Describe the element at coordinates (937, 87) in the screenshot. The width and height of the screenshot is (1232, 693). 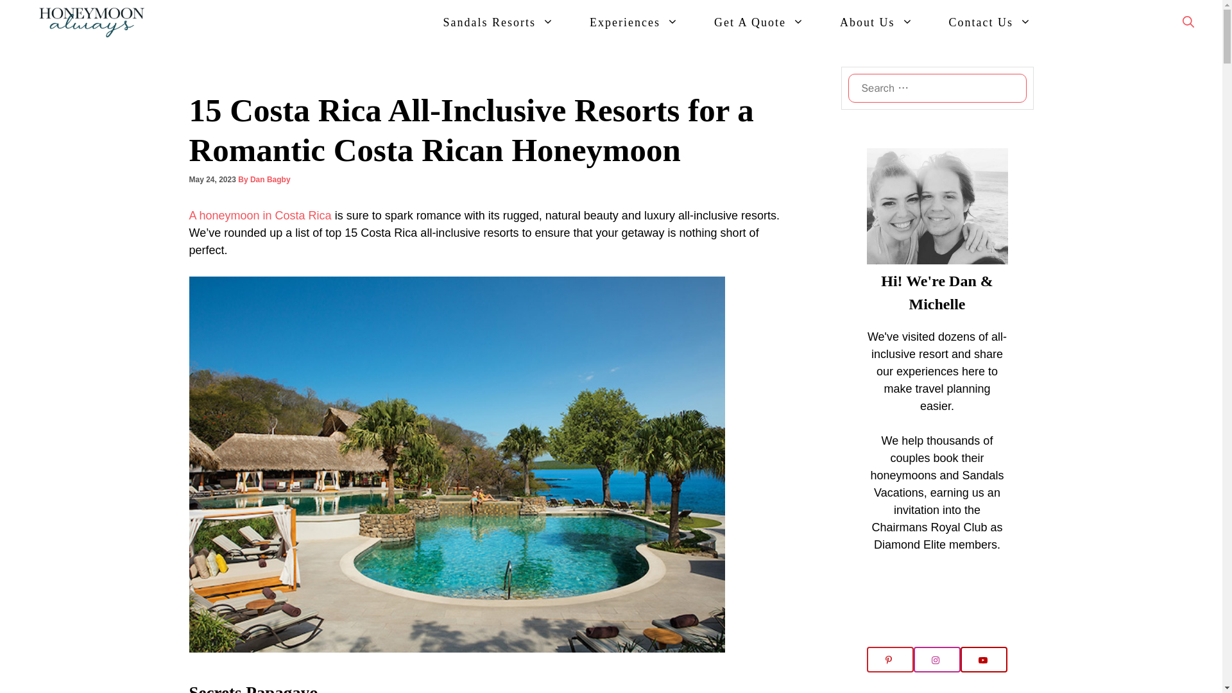
I see `Search for:` at that location.